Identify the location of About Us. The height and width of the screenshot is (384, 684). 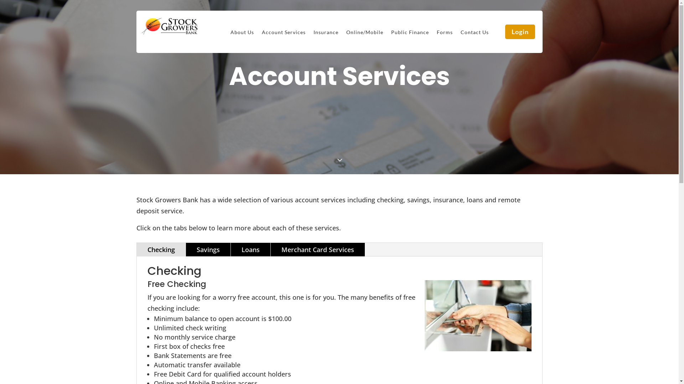
(242, 34).